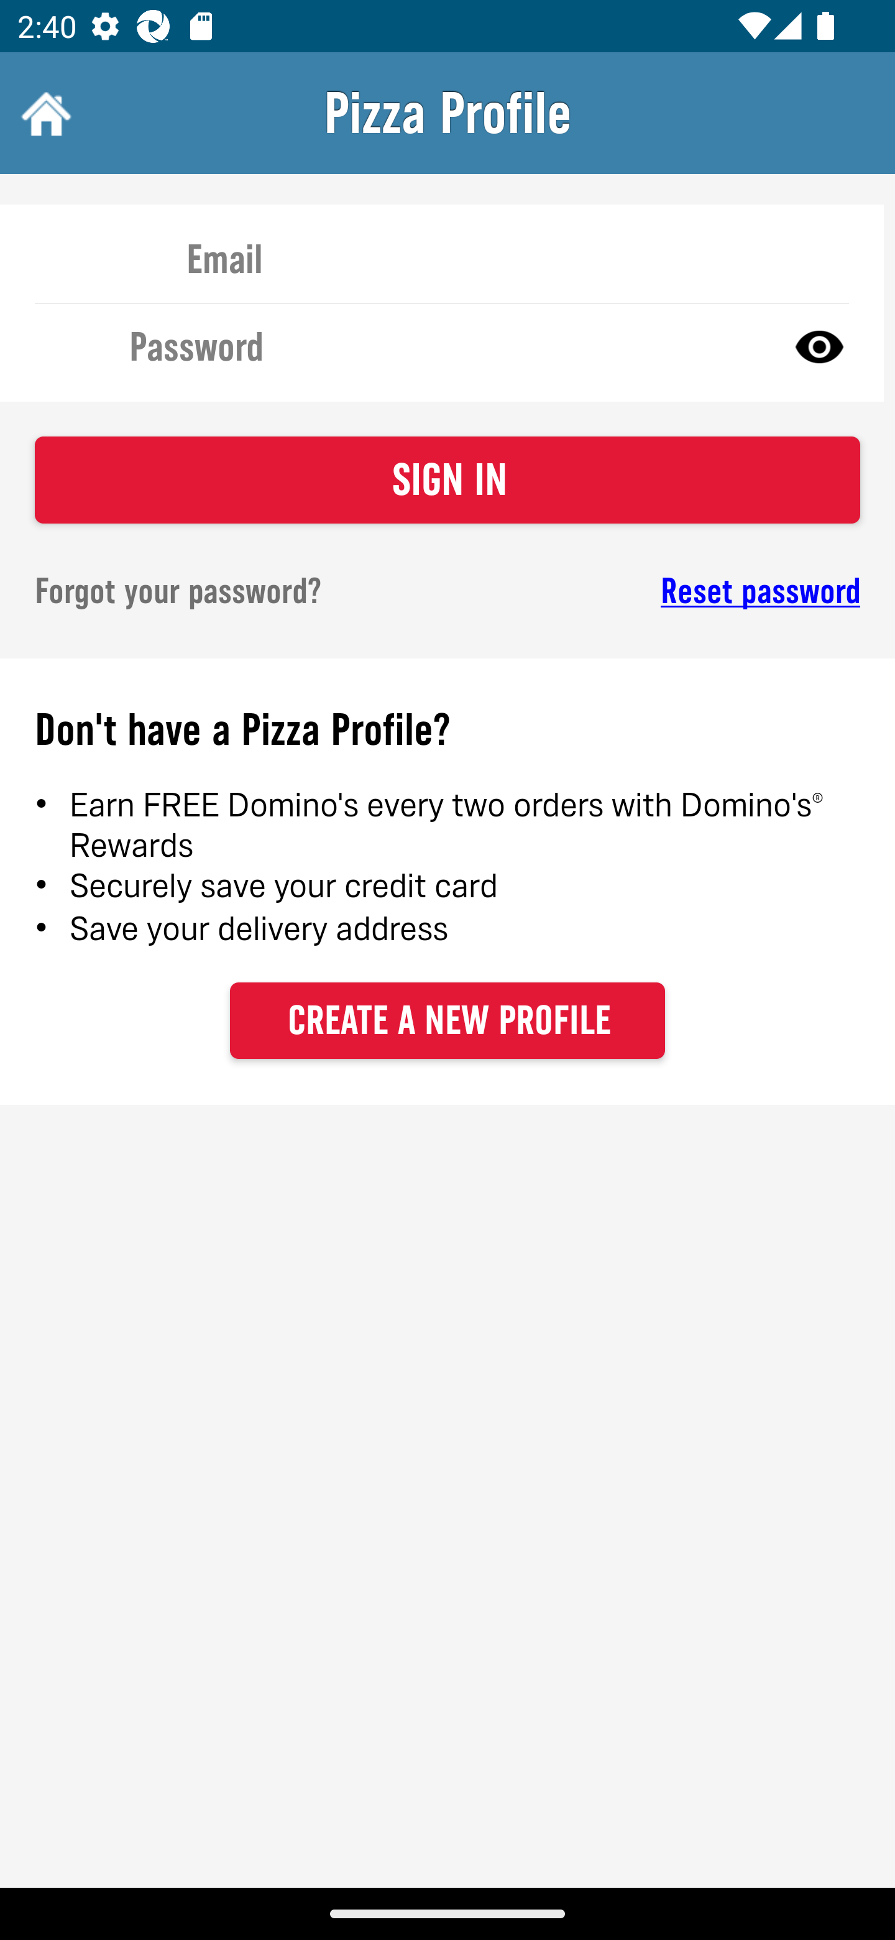 The image size is (895, 1940). Describe the element at coordinates (447, 1020) in the screenshot. I see `CREATE A NEW PROFILE` at that location.